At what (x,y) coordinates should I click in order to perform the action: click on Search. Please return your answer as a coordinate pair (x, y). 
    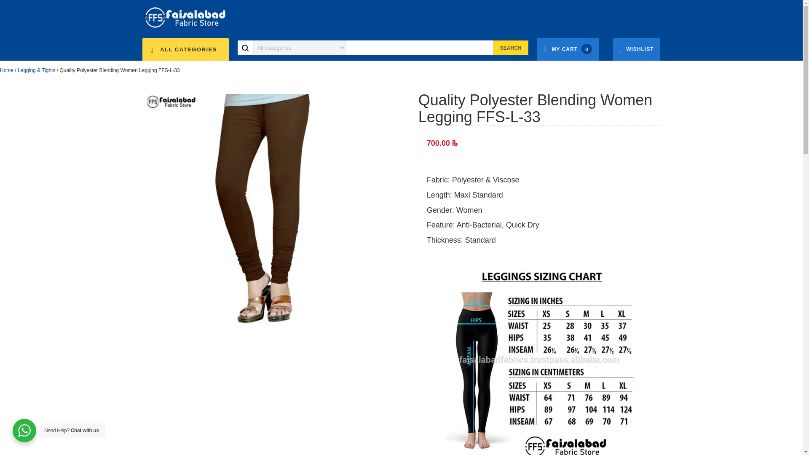
    Looking at the image, I should click on (511, 48).